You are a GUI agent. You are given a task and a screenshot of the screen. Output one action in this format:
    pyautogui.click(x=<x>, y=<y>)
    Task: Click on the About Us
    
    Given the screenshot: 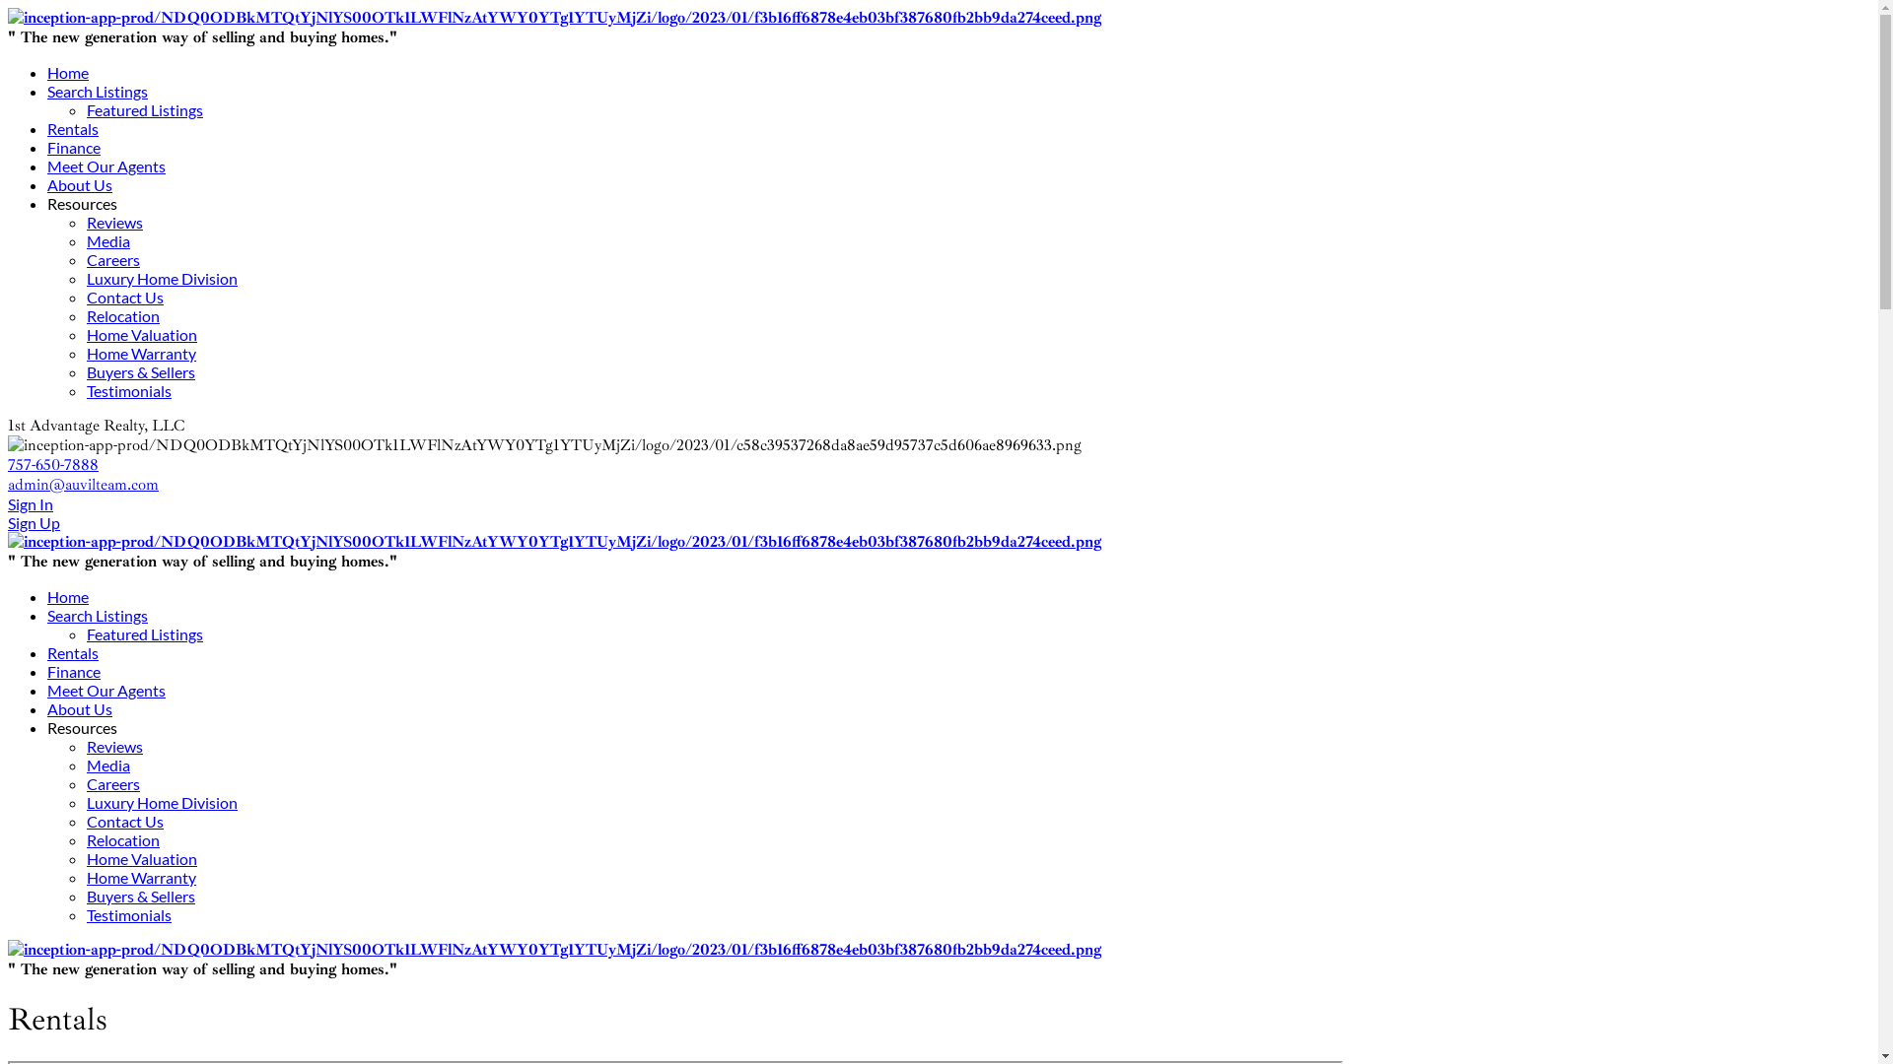 What is the action you would take?
    pyautogui.click(x=80, y=185)
    